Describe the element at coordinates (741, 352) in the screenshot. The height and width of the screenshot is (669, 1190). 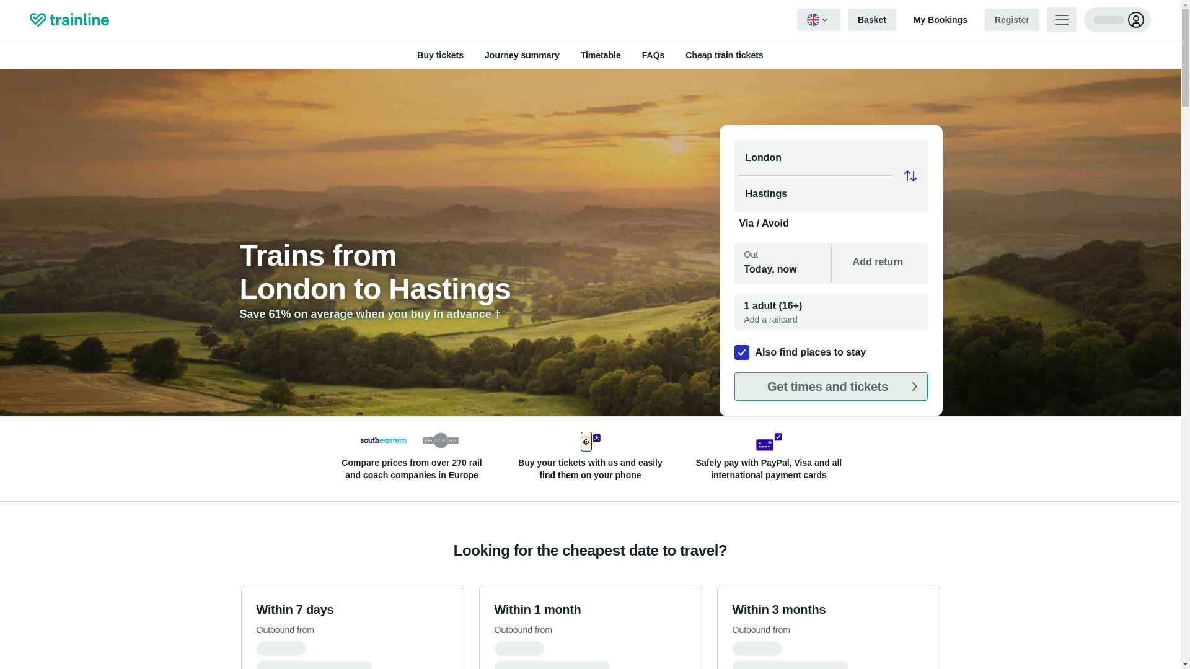
I see `on` at that location.